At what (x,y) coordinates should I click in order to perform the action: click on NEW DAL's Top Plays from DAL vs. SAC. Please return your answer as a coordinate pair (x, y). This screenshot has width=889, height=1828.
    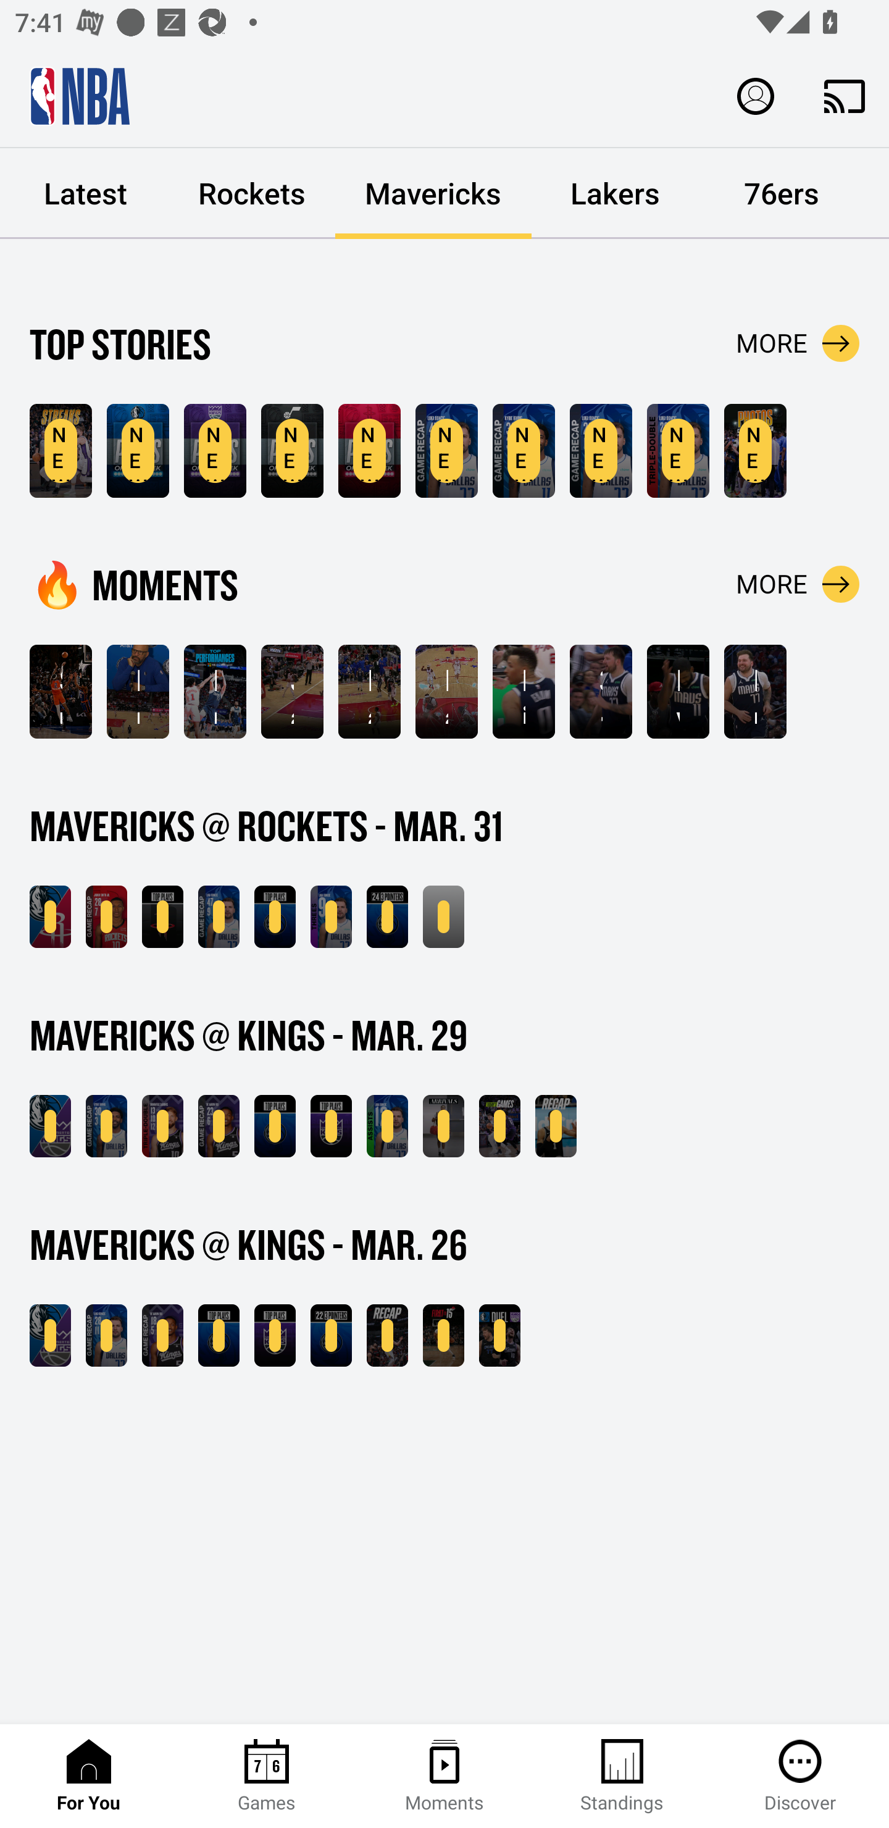
    Looking at the image, I should click on (219, 1336).